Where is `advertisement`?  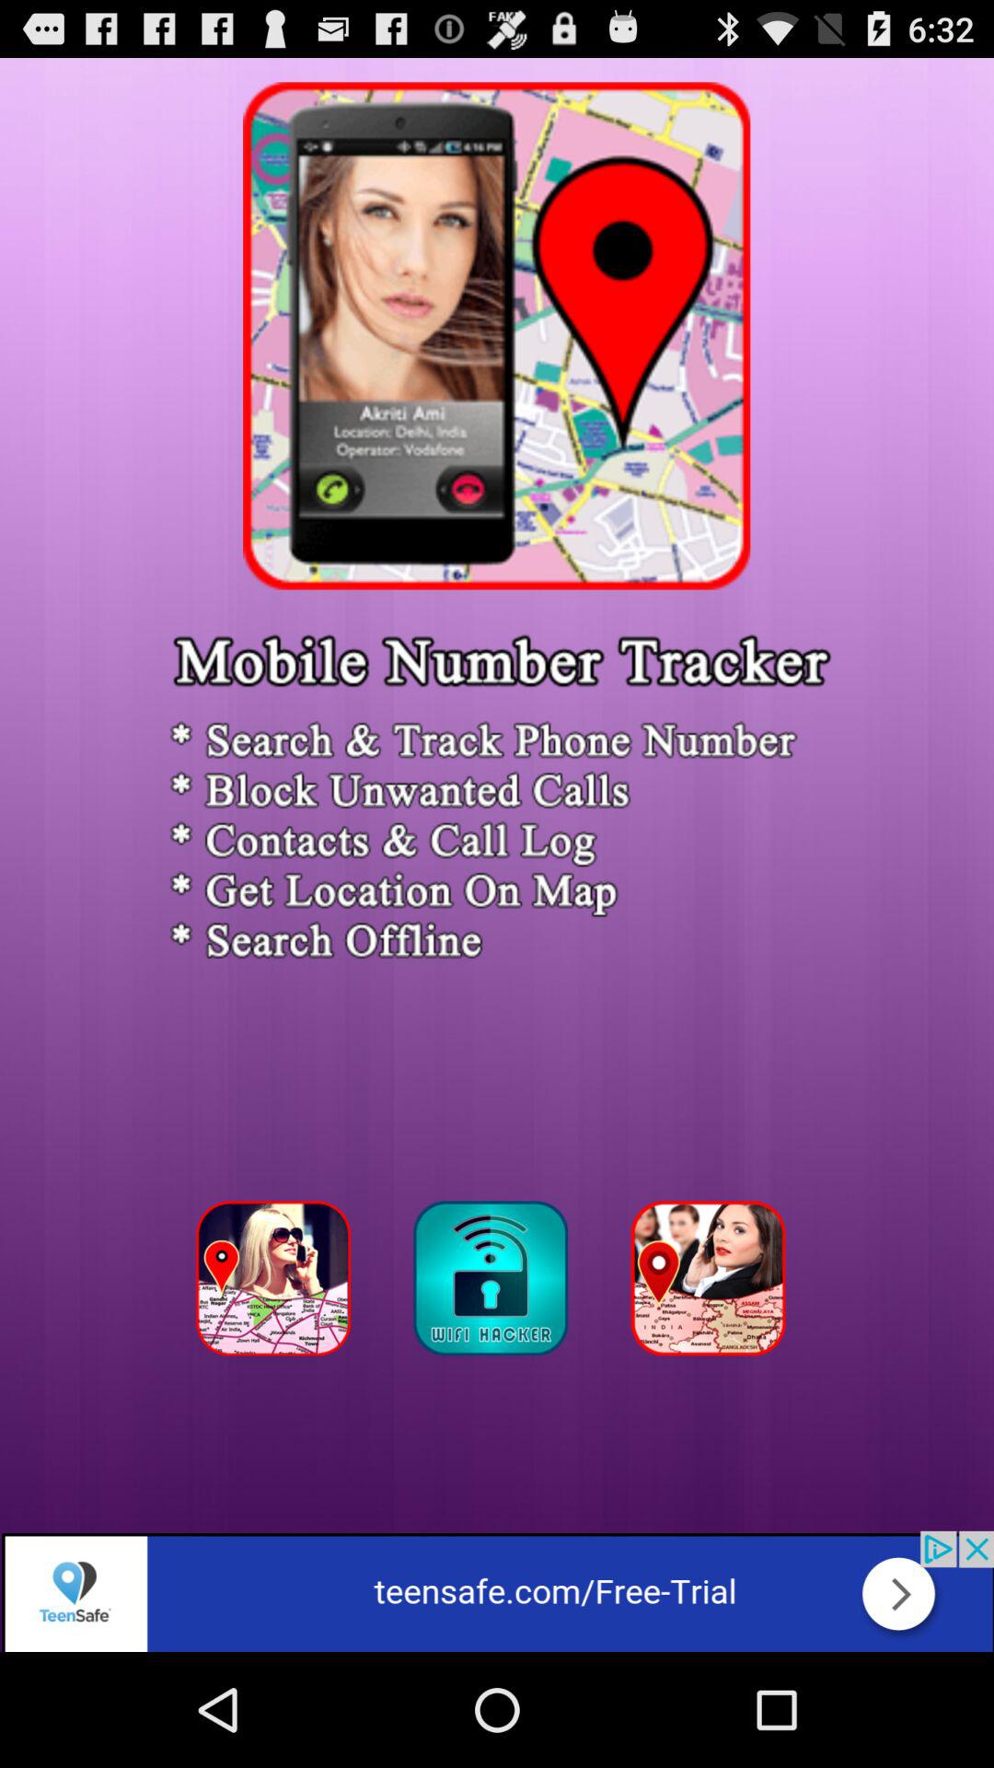
advertisement is located at coordinates (497, 1591).